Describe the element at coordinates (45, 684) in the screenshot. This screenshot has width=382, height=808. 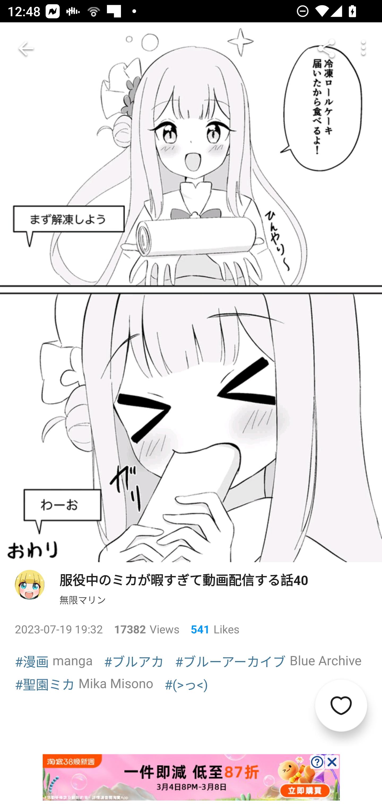
I see `#聖園ミカ` at that location.